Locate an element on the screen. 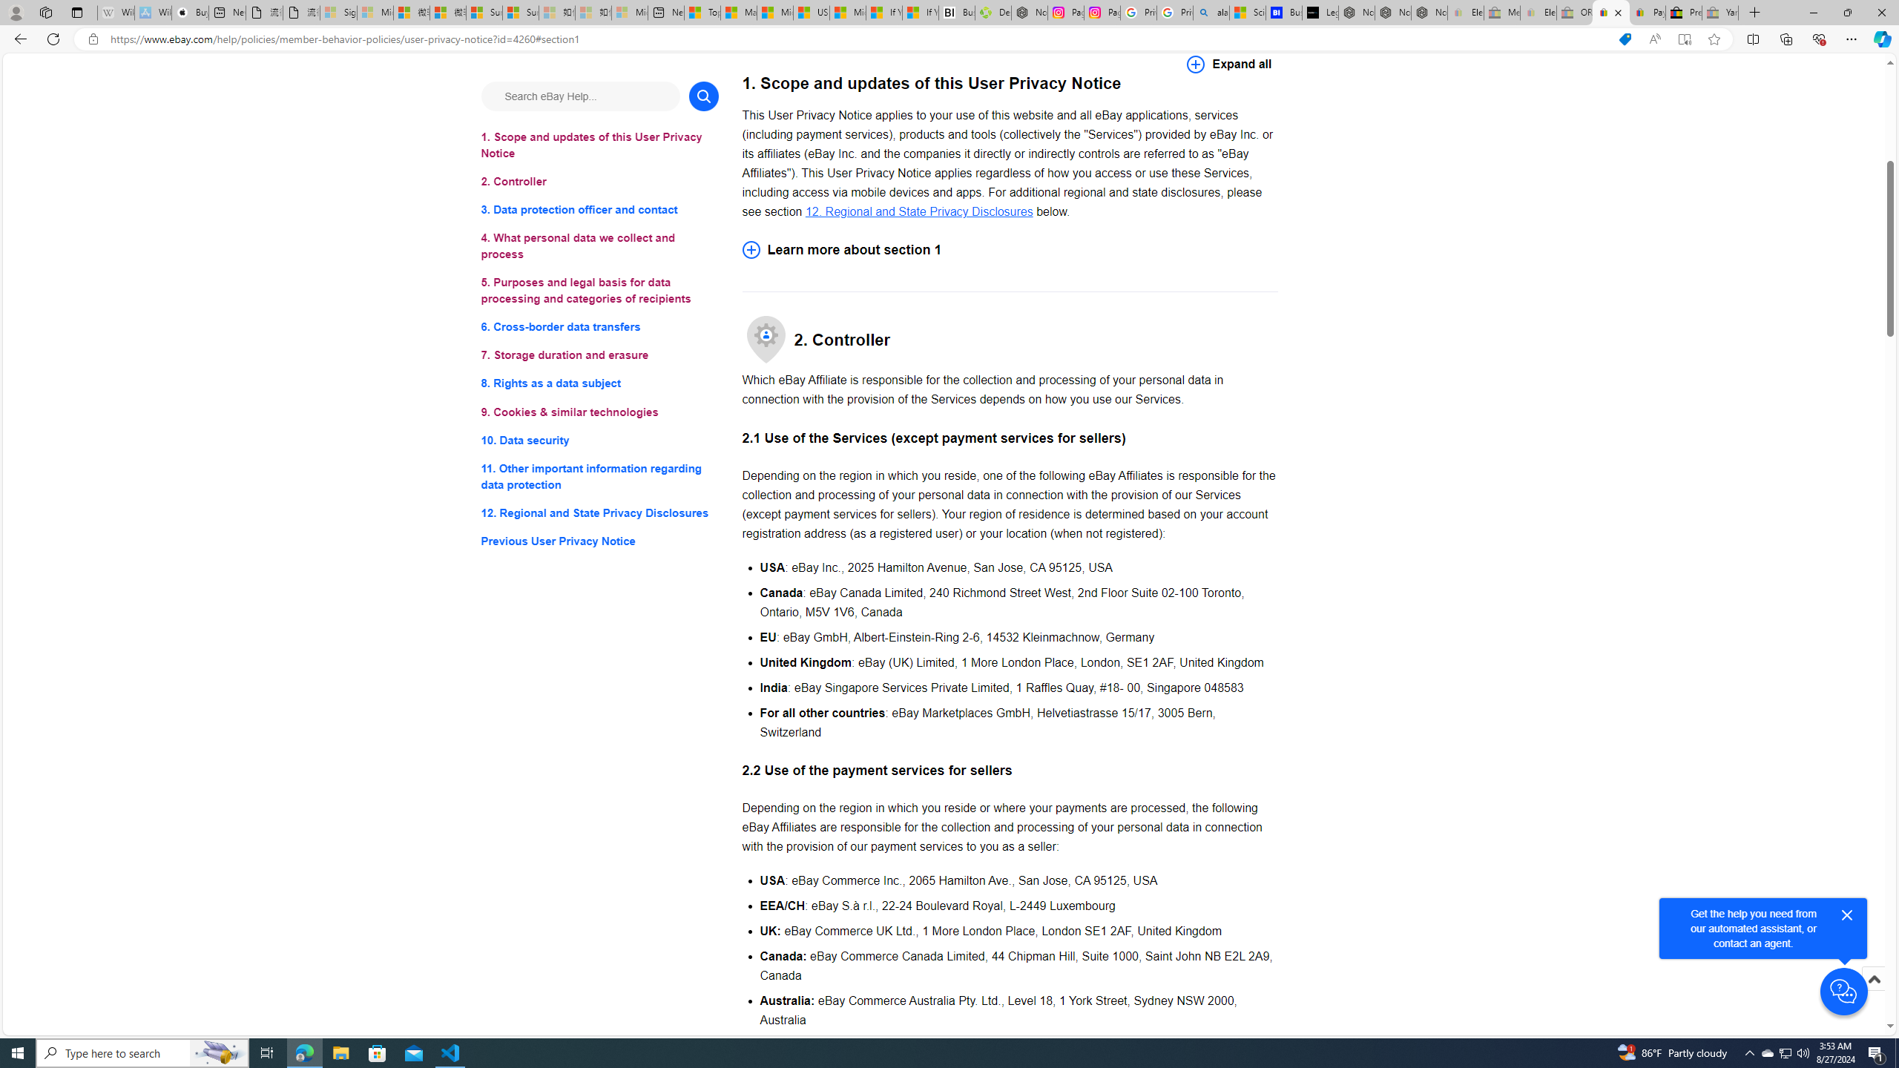 The height and width of the screenshot is (1068, 1899). Previous User Privacy Notice is located at coordinates (599, 541).